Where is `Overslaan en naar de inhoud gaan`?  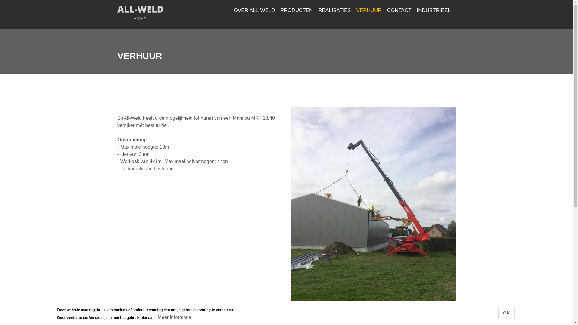
Overslaan en naar de inhoud gaan is located at coordinates (0, 1).